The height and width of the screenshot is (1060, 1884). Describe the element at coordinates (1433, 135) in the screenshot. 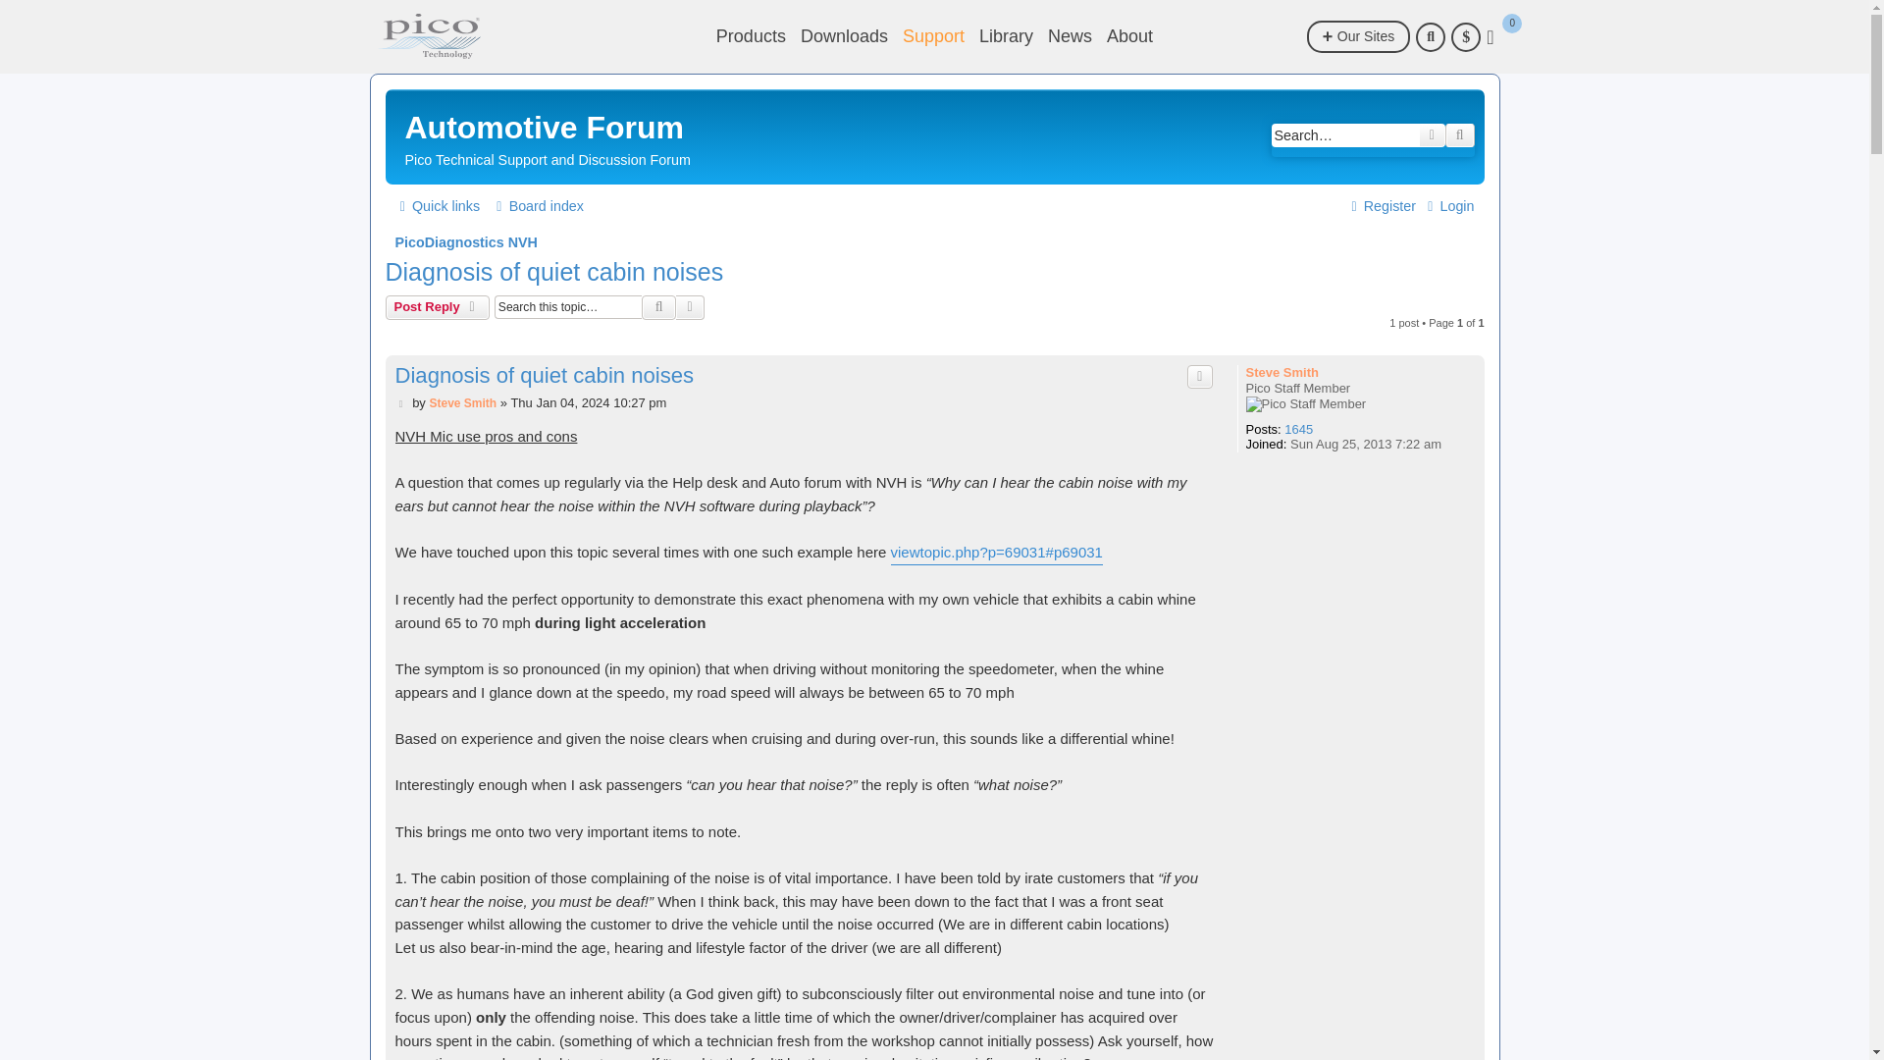

I see `Advanced search` at that location.